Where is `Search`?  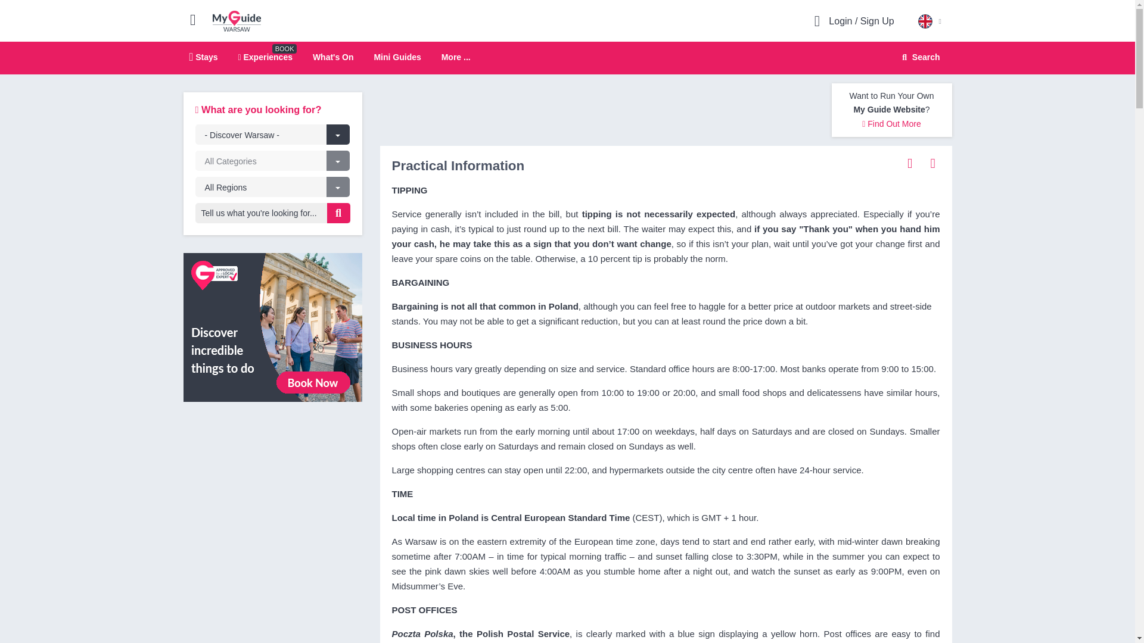
Search is located at coordinates (567, 58).